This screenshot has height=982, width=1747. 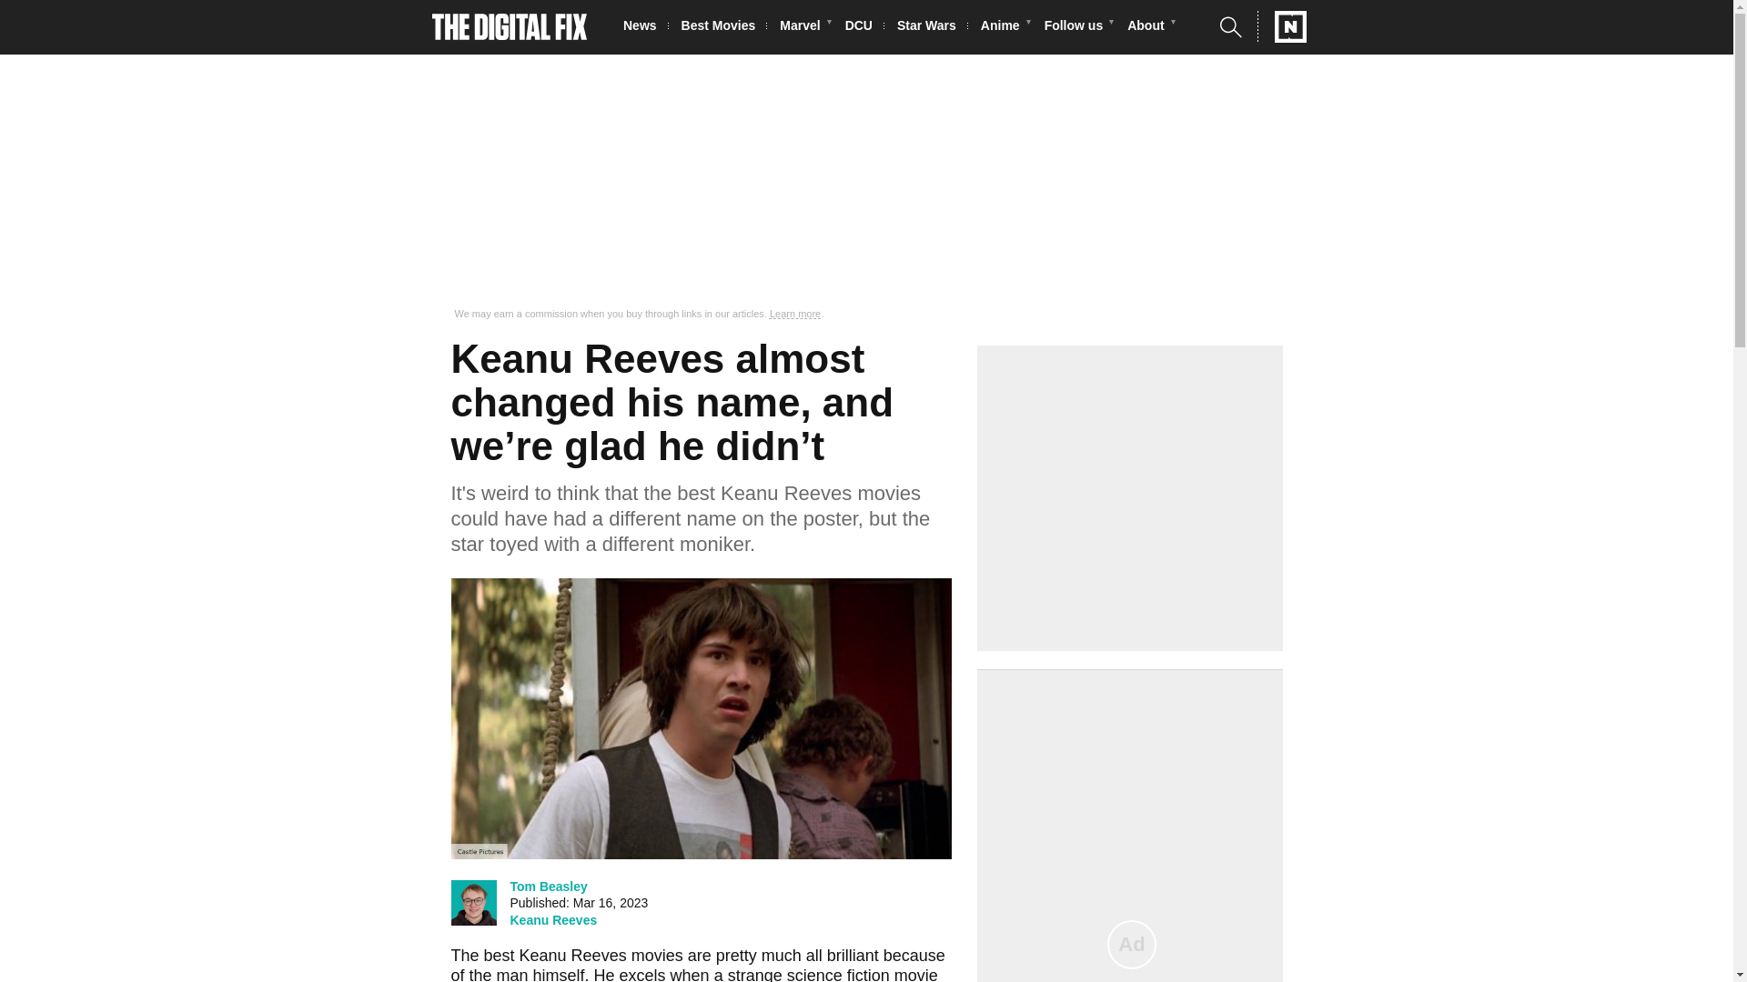 What do you see at coordinates (932, 27) in the screenshot?
I see `Star Wars` at bounding box center [932, 27].